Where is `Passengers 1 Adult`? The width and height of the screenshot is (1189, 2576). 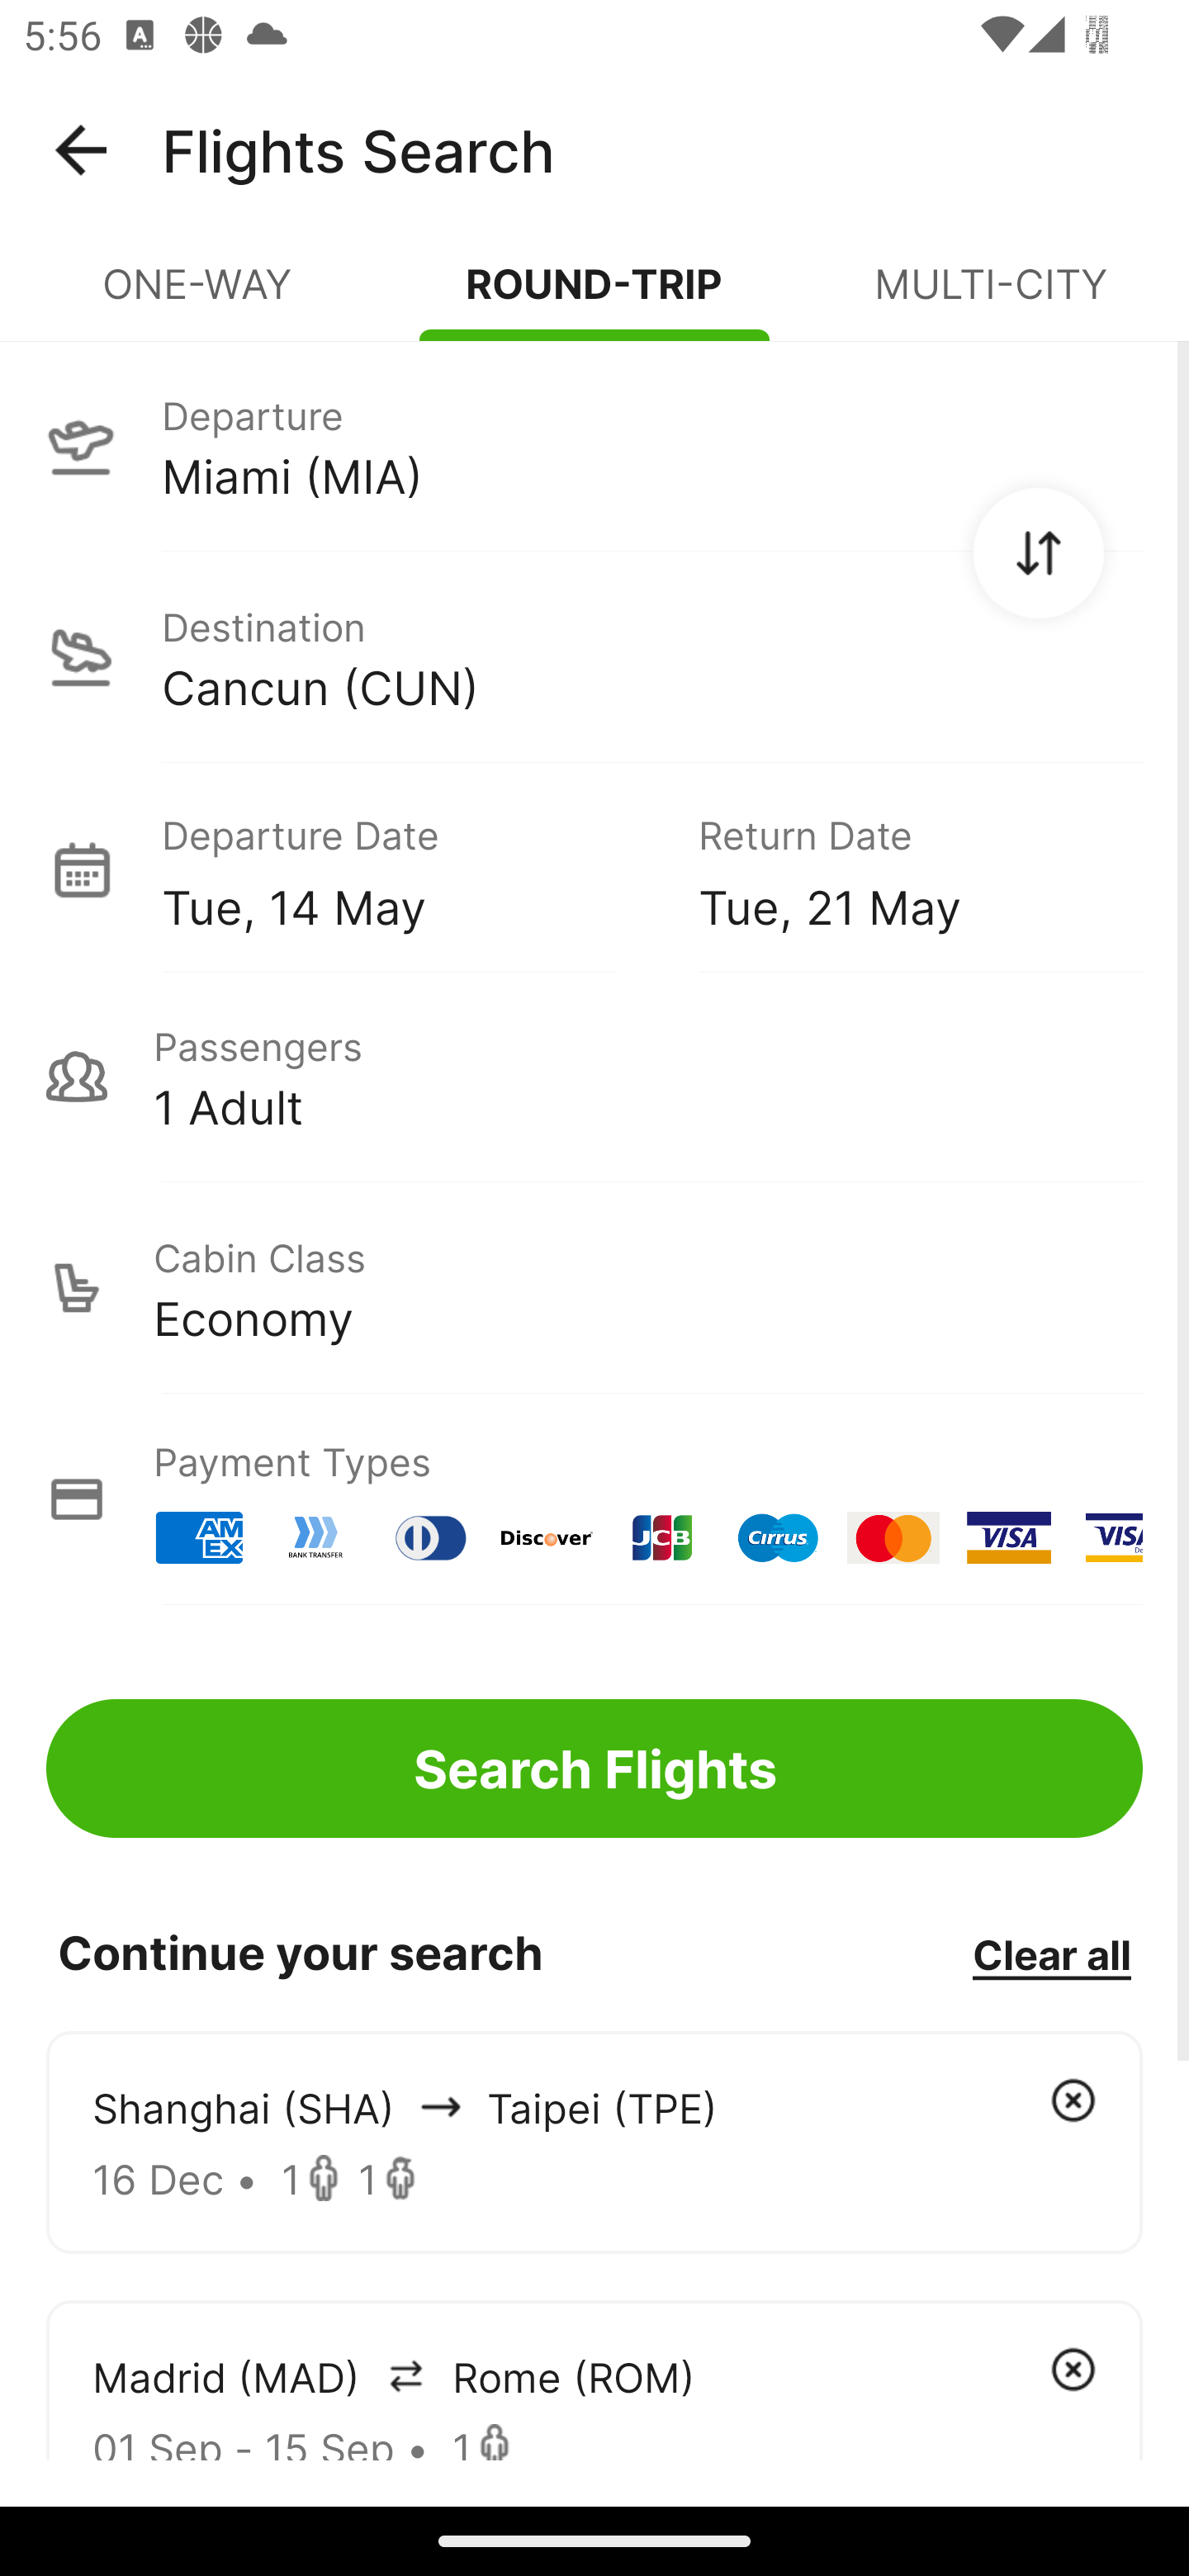 Passengers 1 Adult is located at coordinates (594, 1077).